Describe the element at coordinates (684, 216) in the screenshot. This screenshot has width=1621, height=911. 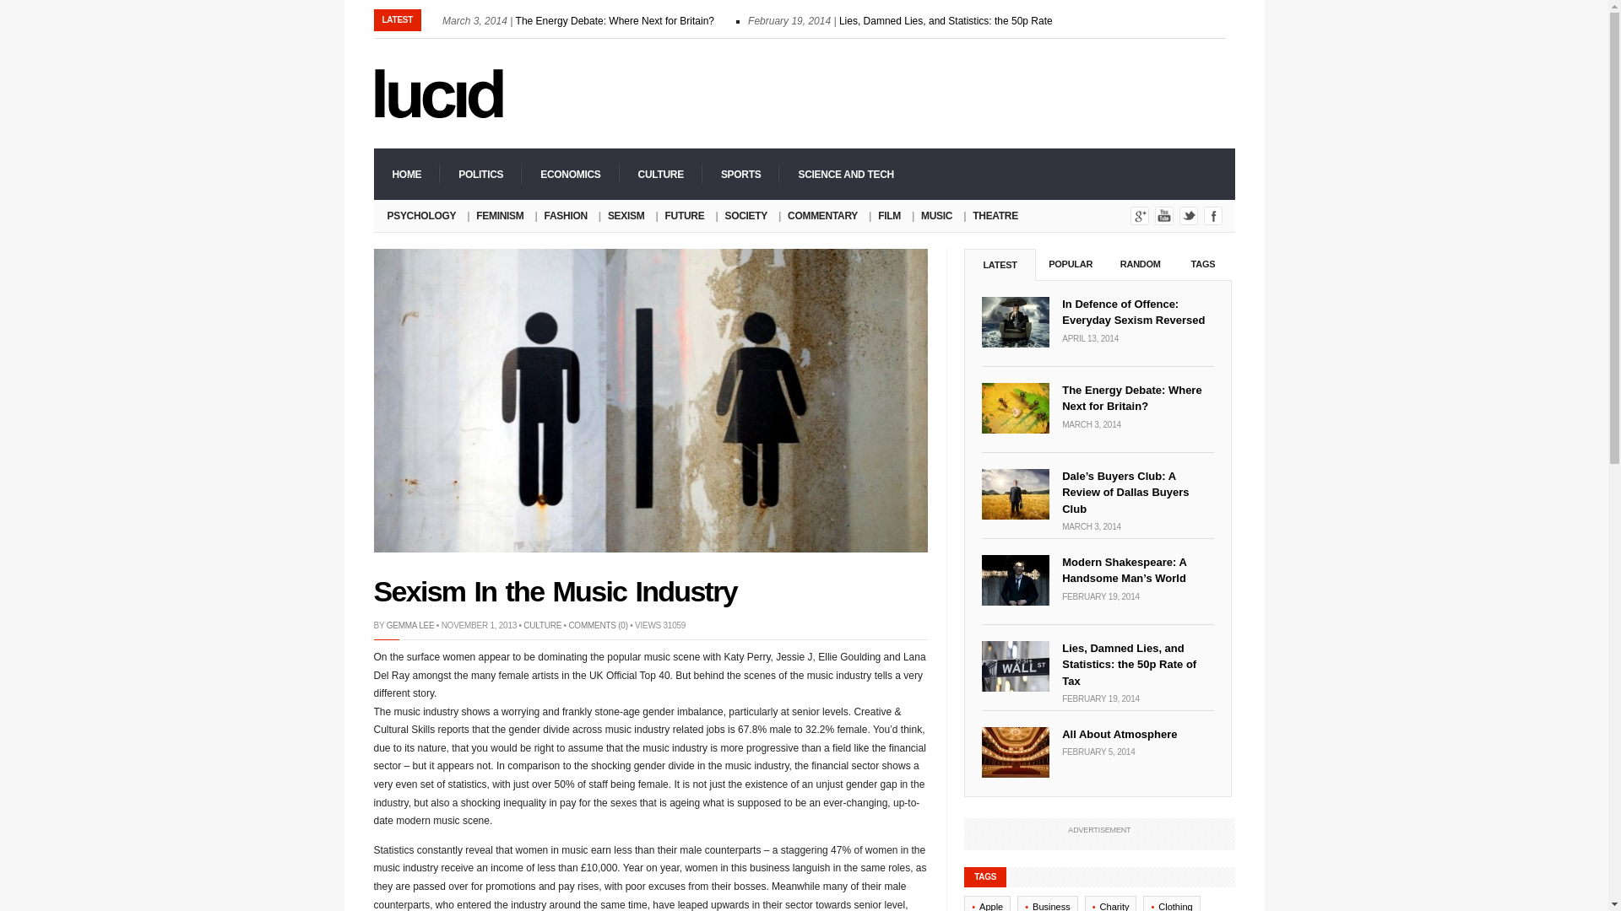
I see `FUTURE` at that location.